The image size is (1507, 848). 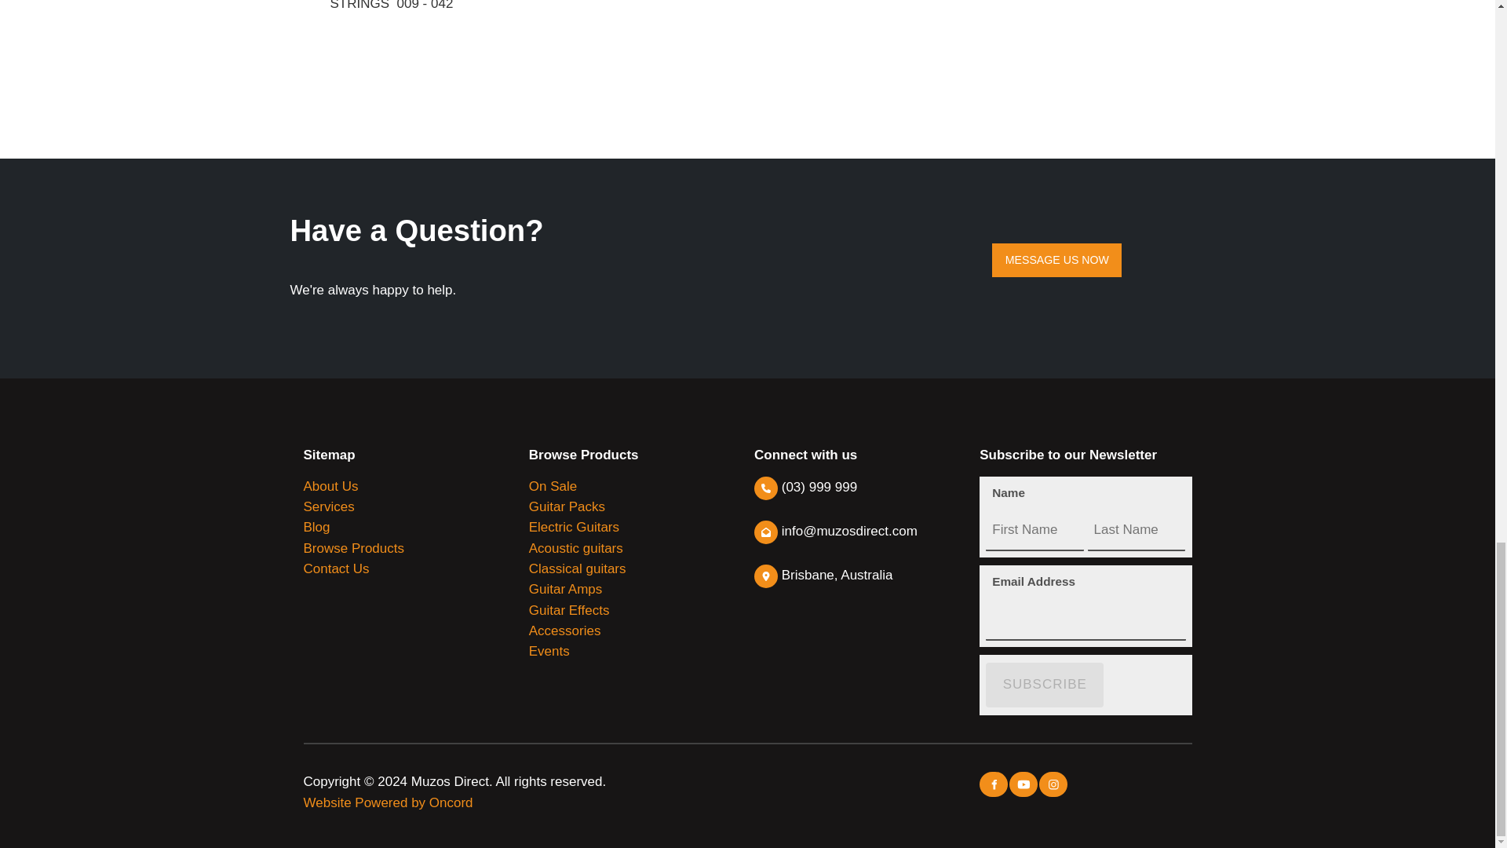 What do you see at coordinates (353, 548) in the screenshot?
I see `Browse Products` at bounding box center [353, 548].